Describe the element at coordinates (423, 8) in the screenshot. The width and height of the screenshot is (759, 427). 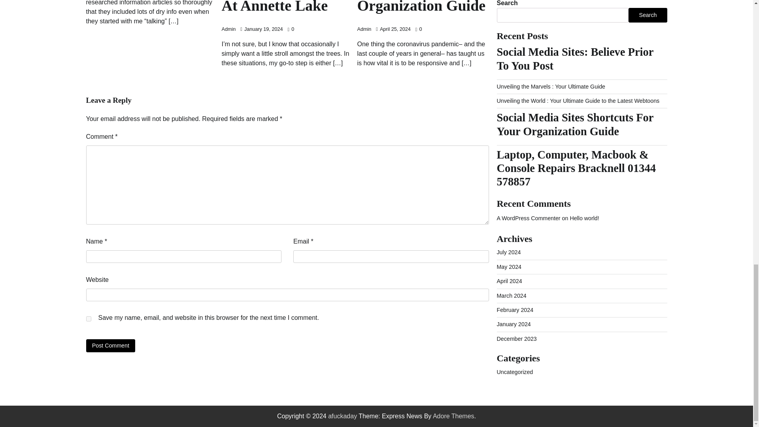
I see `Social Media Sites Shortcuts For Your Organization Guide` at that location.